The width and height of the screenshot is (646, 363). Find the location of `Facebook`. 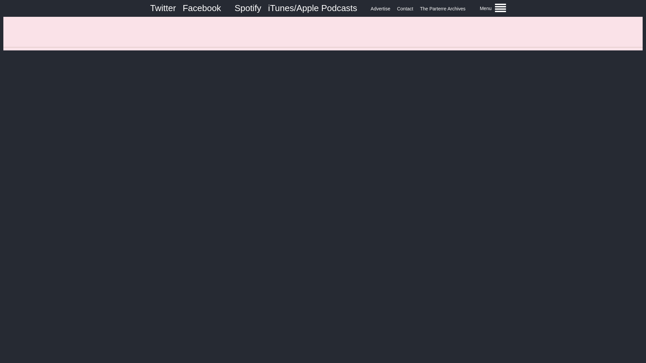

Facebook is located at coordinates (202, 8).